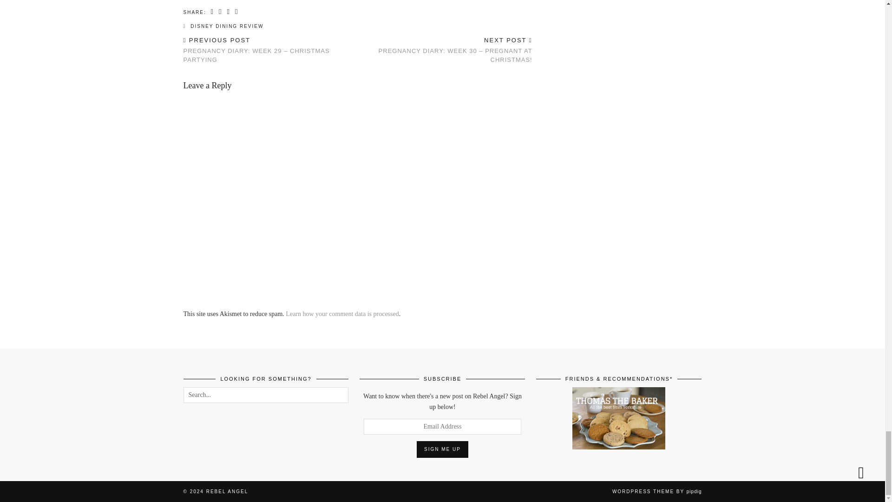 The width and height of the screenshot is (892, 502). I want to click on Share on Twitter, so click(220, 12).